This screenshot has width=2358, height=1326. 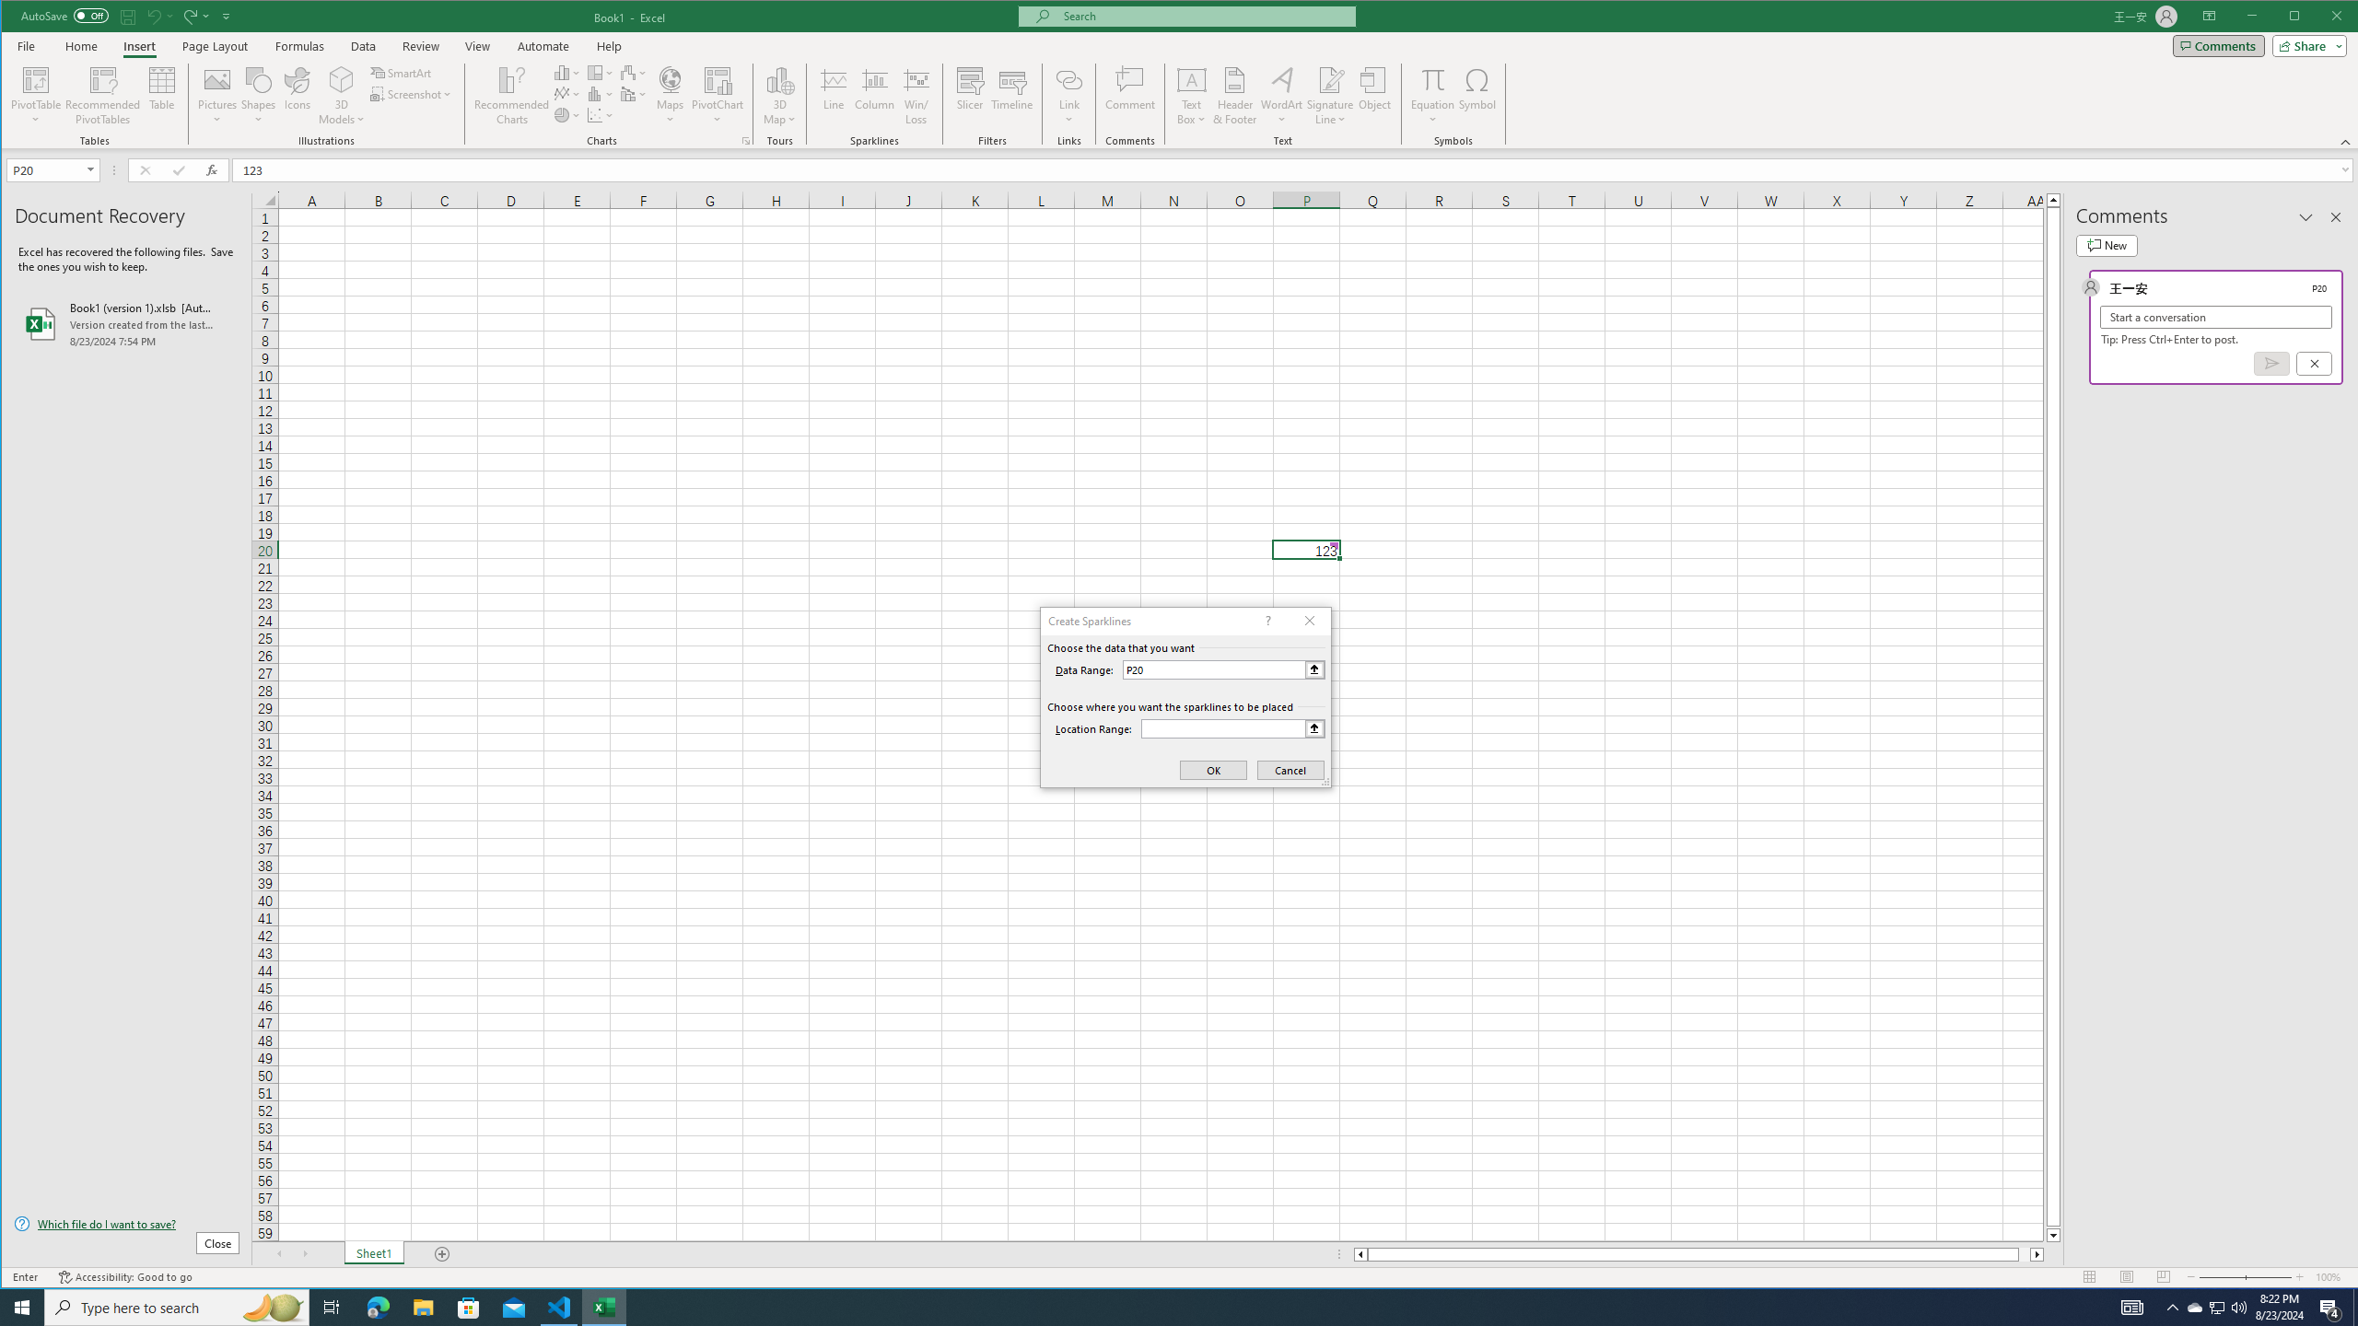 I want to click on Equation, so click(x=1433, y=79).